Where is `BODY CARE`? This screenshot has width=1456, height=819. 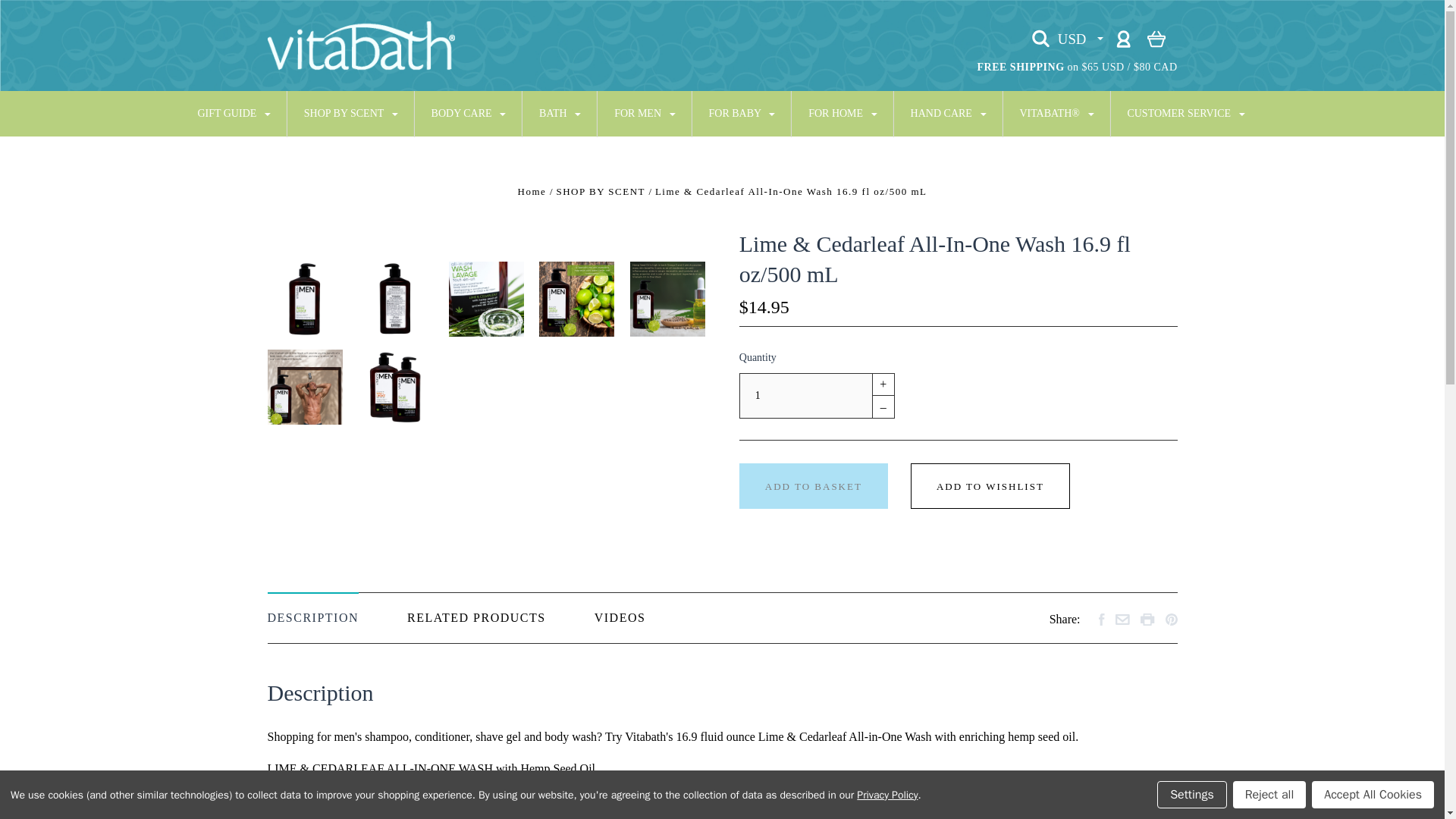
BODY CARE is located at coordinates (470, 114).